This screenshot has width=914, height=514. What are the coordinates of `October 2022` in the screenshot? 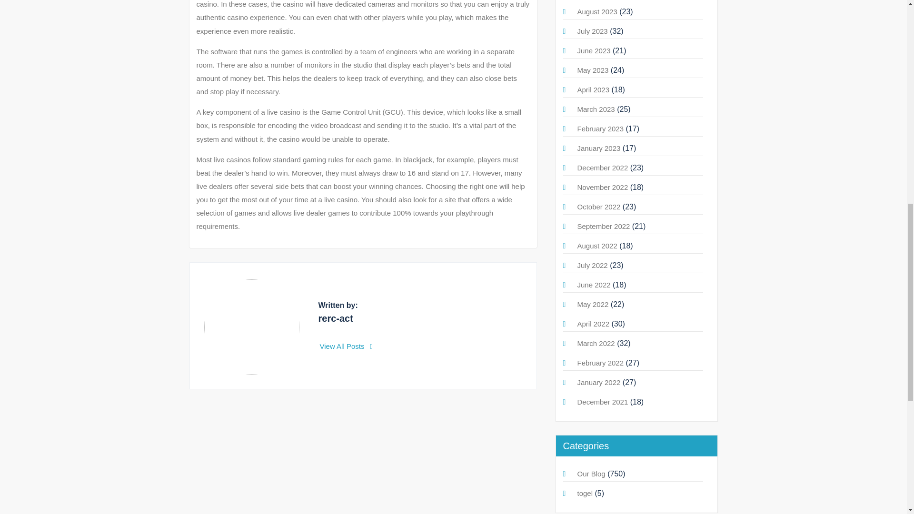 It's located at (598, 207).